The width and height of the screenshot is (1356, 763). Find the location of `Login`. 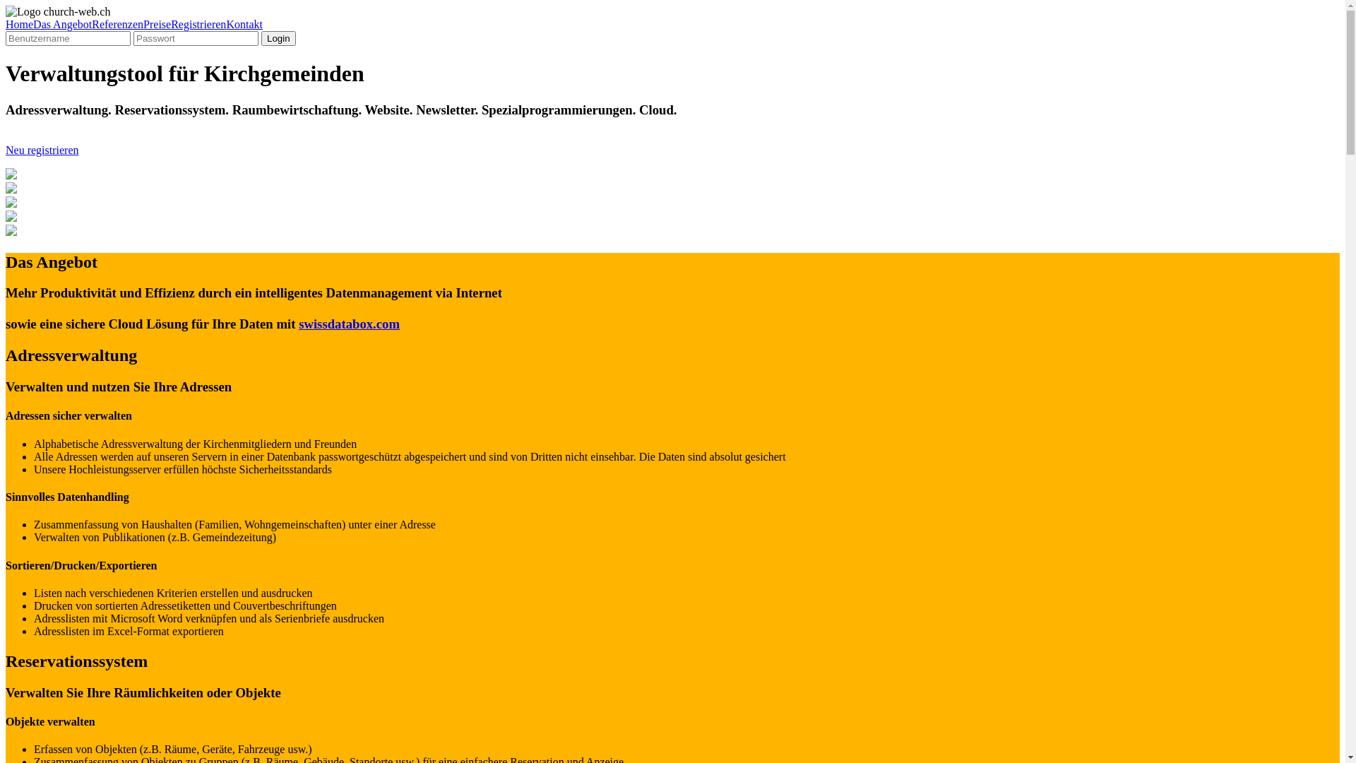

Login is located at coordinates (278, 38).